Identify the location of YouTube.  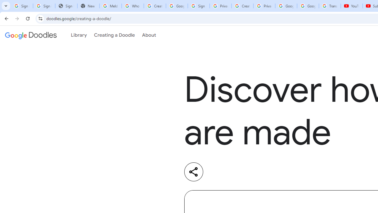
(351, 6).